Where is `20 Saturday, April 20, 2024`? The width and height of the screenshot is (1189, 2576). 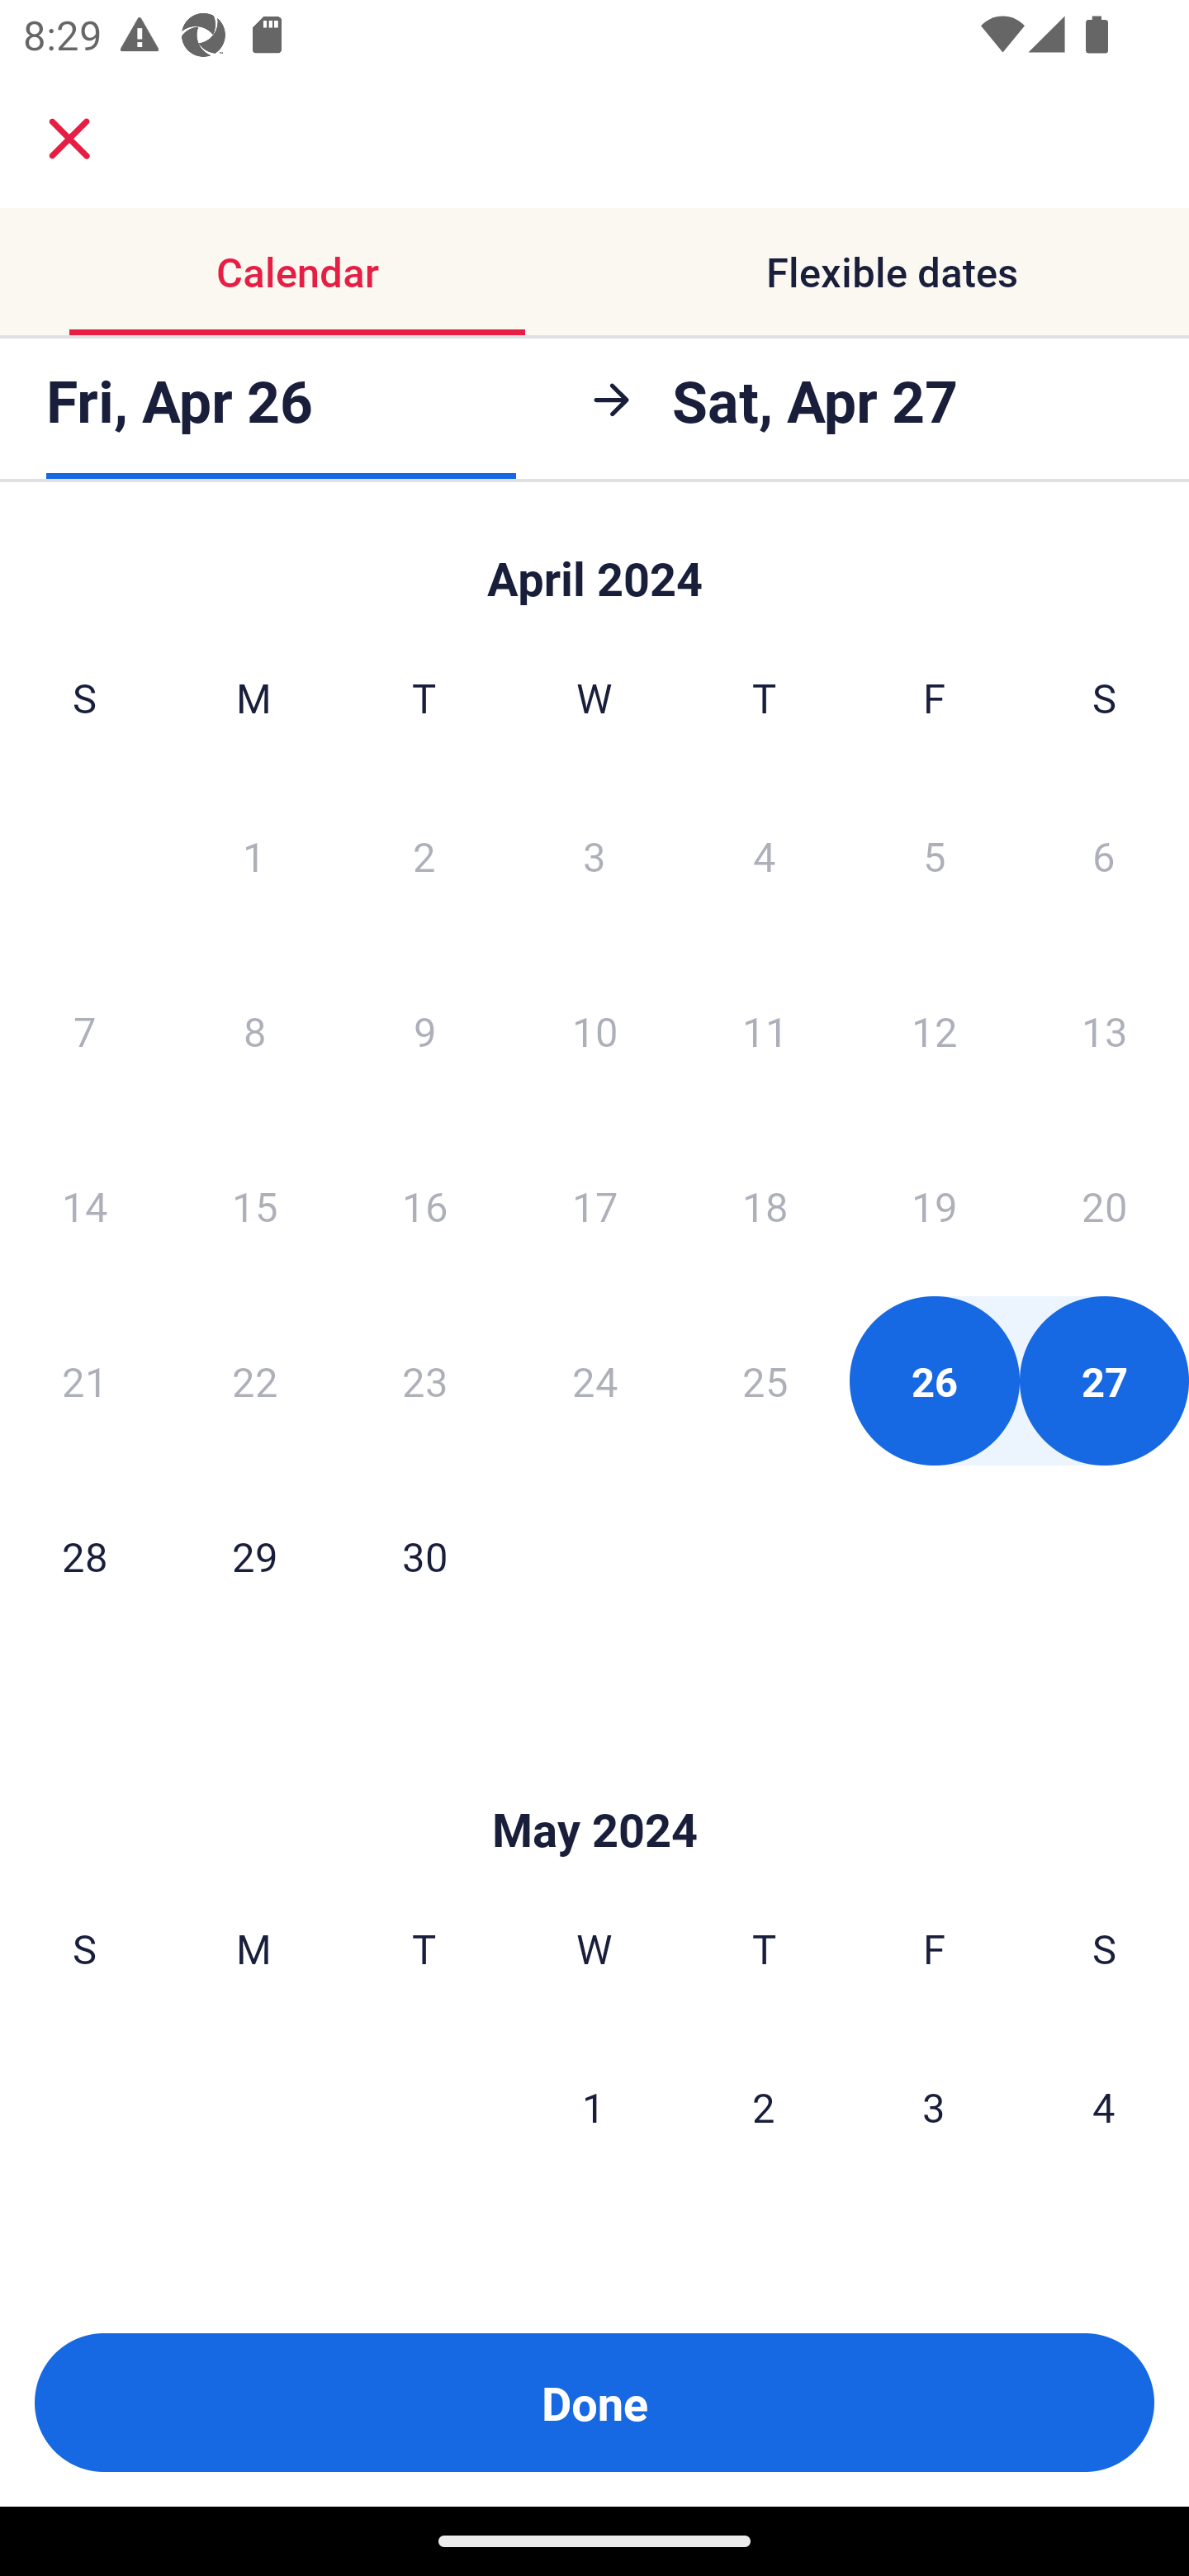
20 Saturday, April 20, 2024 is located at coordinates (1105, 1205).